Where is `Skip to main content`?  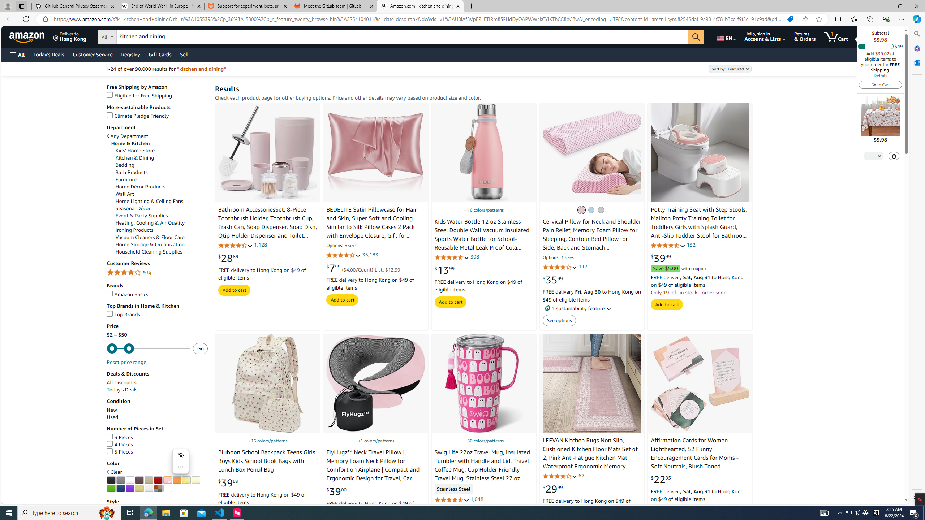
Skip to main content is located at coordinates (31, 36).